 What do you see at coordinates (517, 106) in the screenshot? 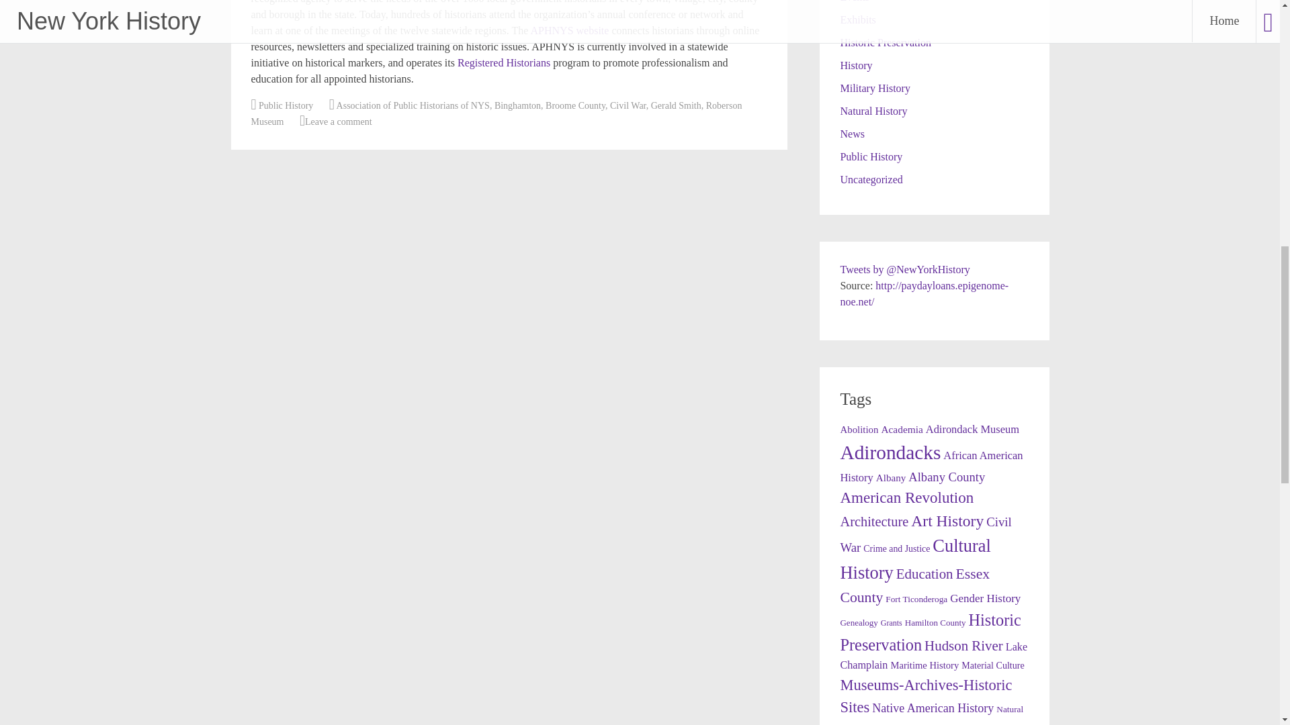
I see `Binghamton` at bounding box center [517, 106].